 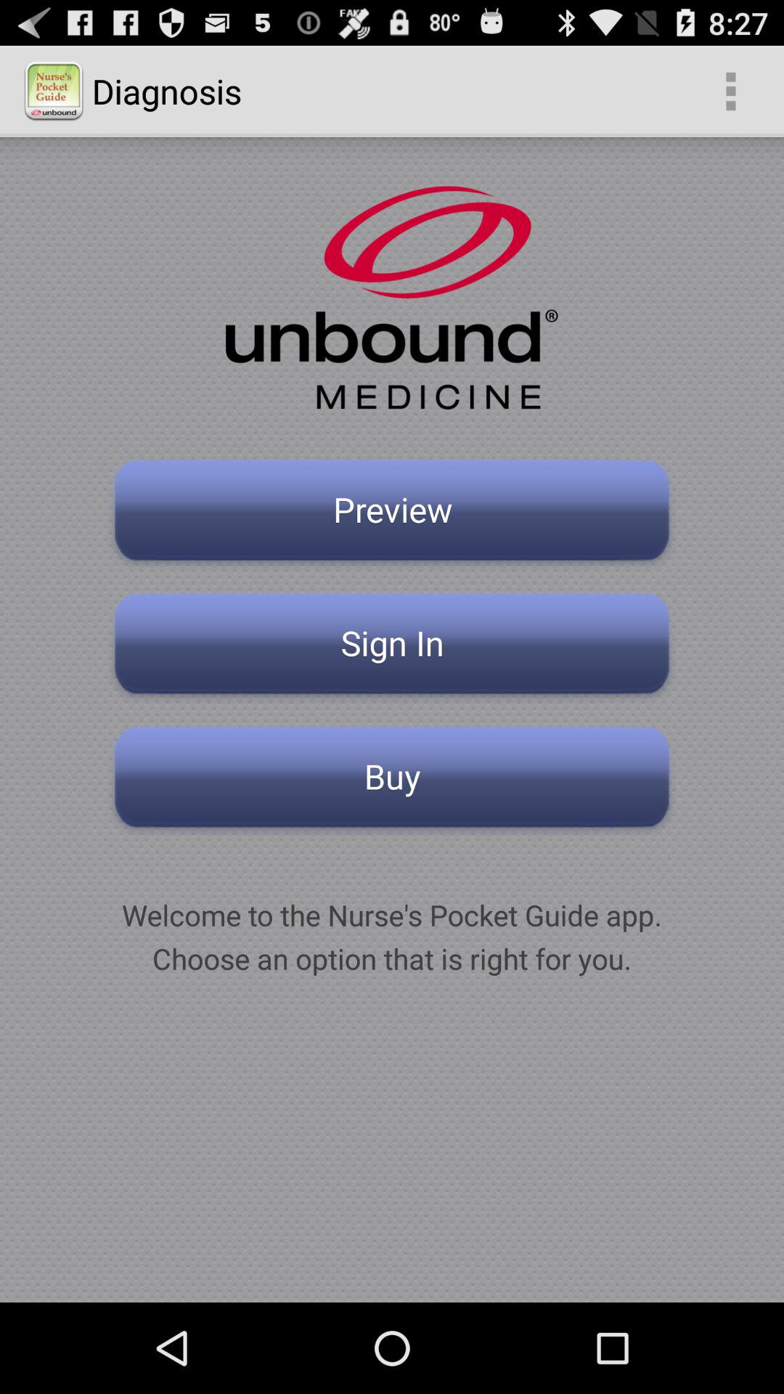 I want to click on choose item next to diagnosis item, so click(x=730, y=91).